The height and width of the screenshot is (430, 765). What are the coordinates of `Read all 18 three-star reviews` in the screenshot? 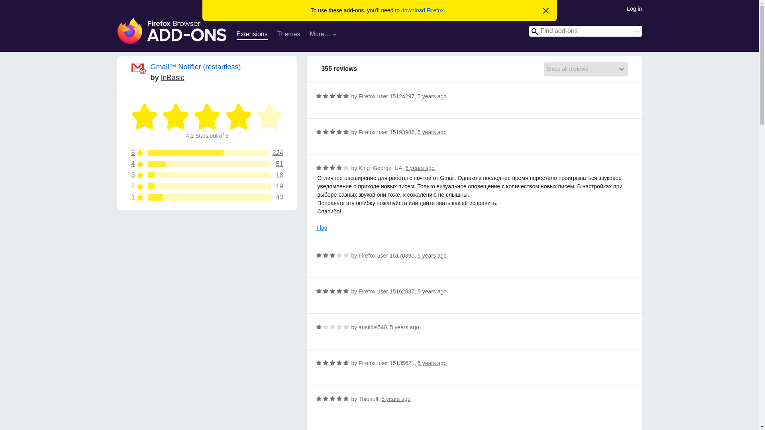 It's located at (432, 256).